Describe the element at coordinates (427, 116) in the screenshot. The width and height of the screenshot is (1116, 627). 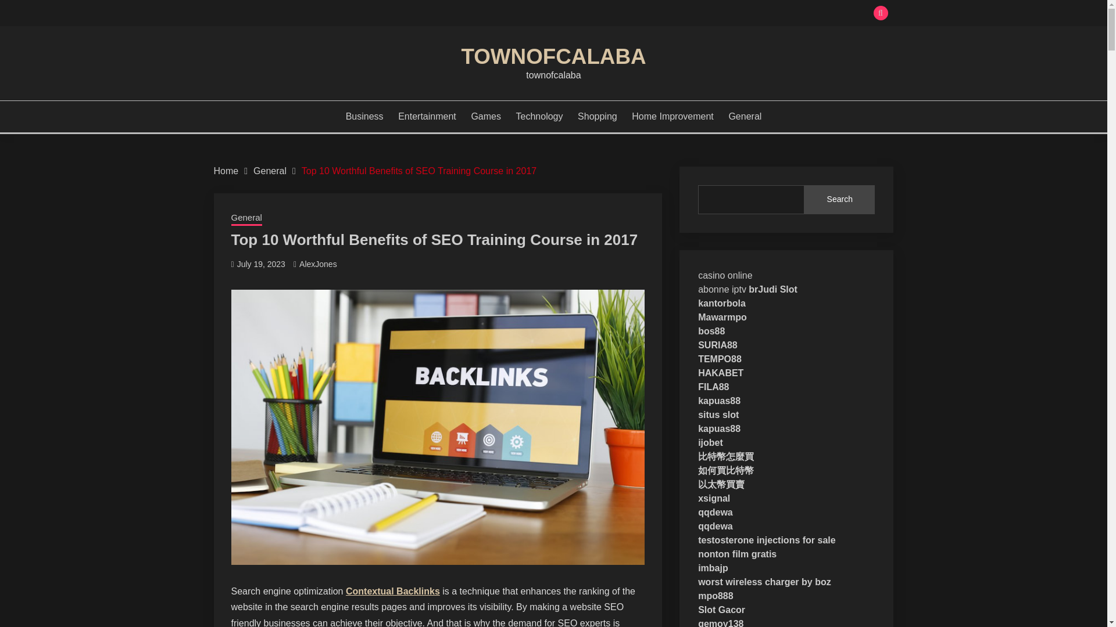
I see `Entertainment` at that location.